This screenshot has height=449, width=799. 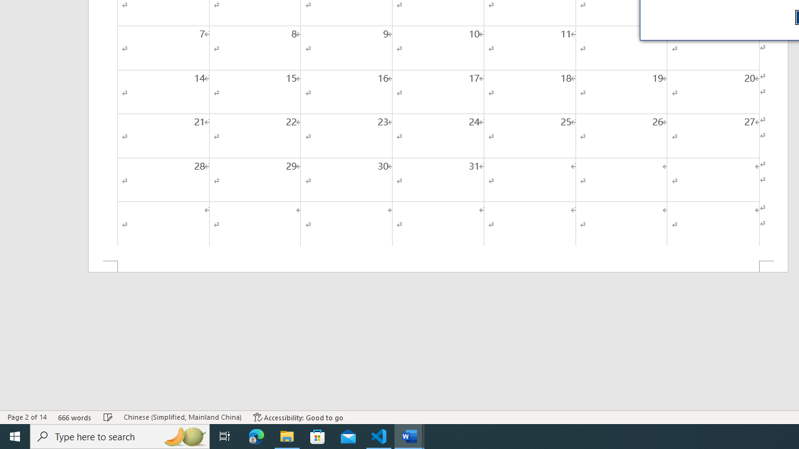 What do you see at coordinates (438, 267) in the screenshot?
I see `Footer -Section 1-` at bounding box center [438, 267].